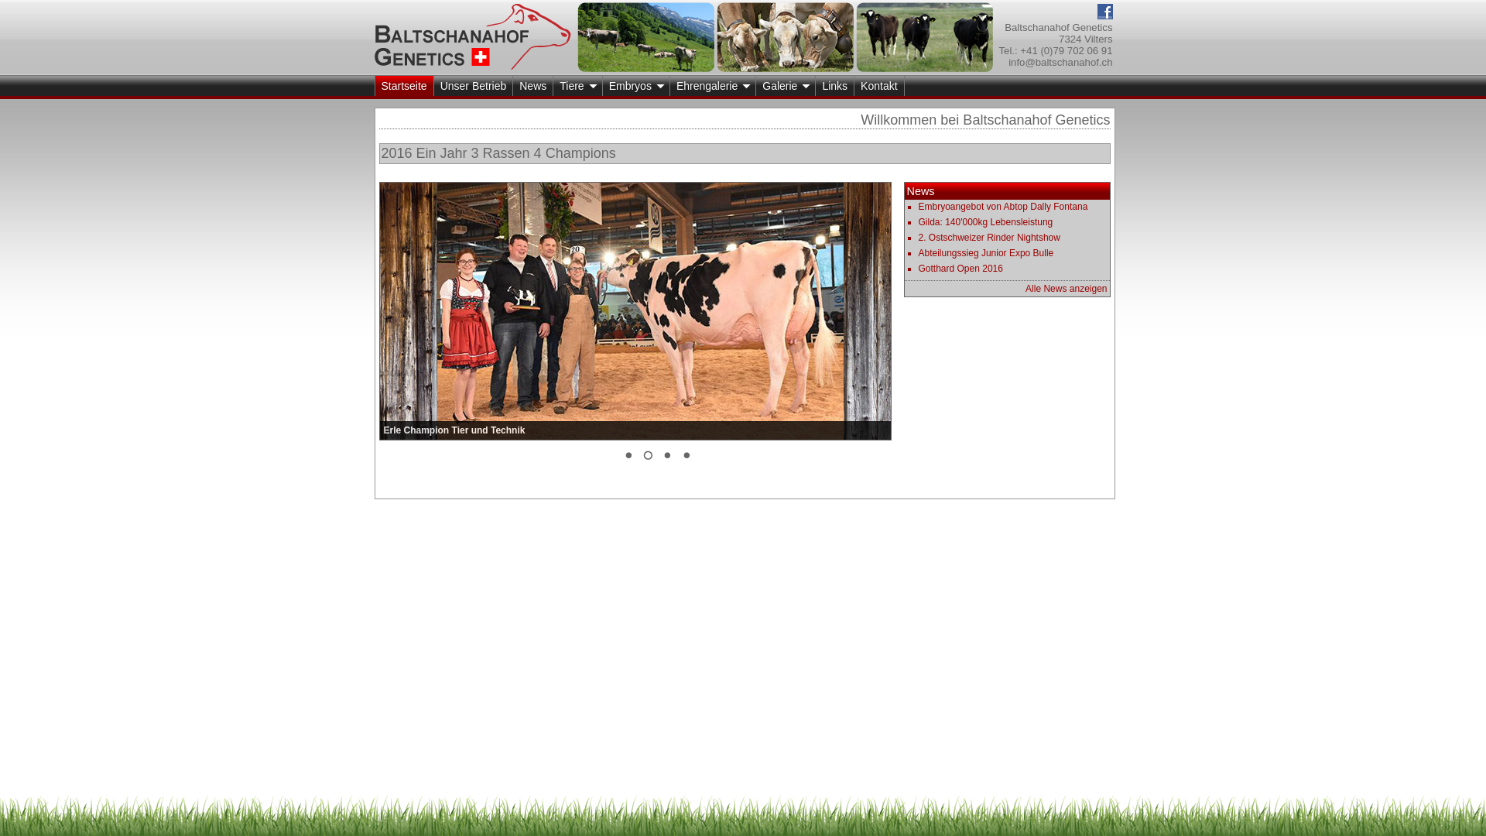 The height and width of the screenshot is (836, 1486). Describe the element at coordinates (986, 253) in the screenshot. I see `Abteilungssieg Junior Expo Bulle` at that location.